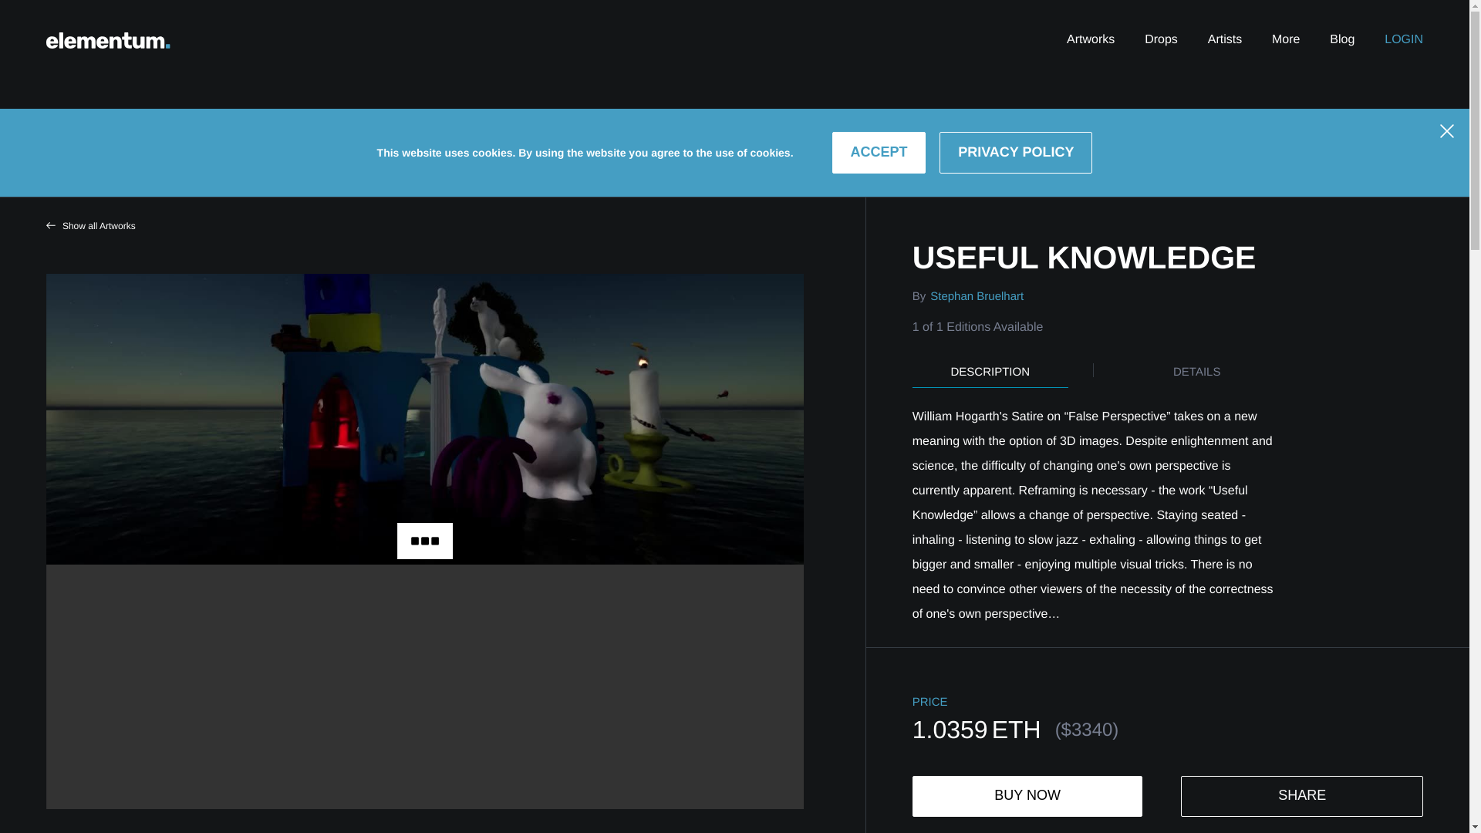 The height and width of the screenshot is (833, 1481). What do you see at coordinates (974, 296) in the screenshot?
I see `Stephan Bruelhart` at bounding box center [974, 296].